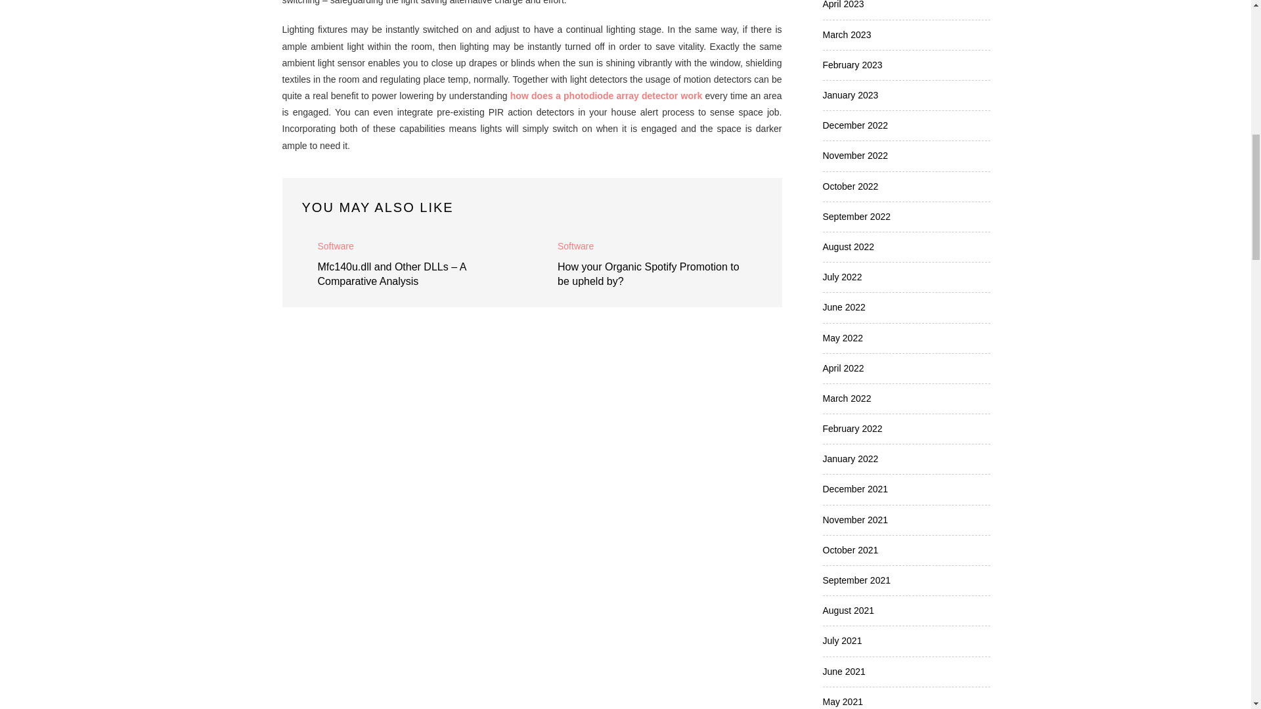 Image resolution: width=1261 pixels, height=709 pixels. What do you see at coordinates (850, 186) in the screenshot?
I see `October 2022` at bounding box center [850, 186].